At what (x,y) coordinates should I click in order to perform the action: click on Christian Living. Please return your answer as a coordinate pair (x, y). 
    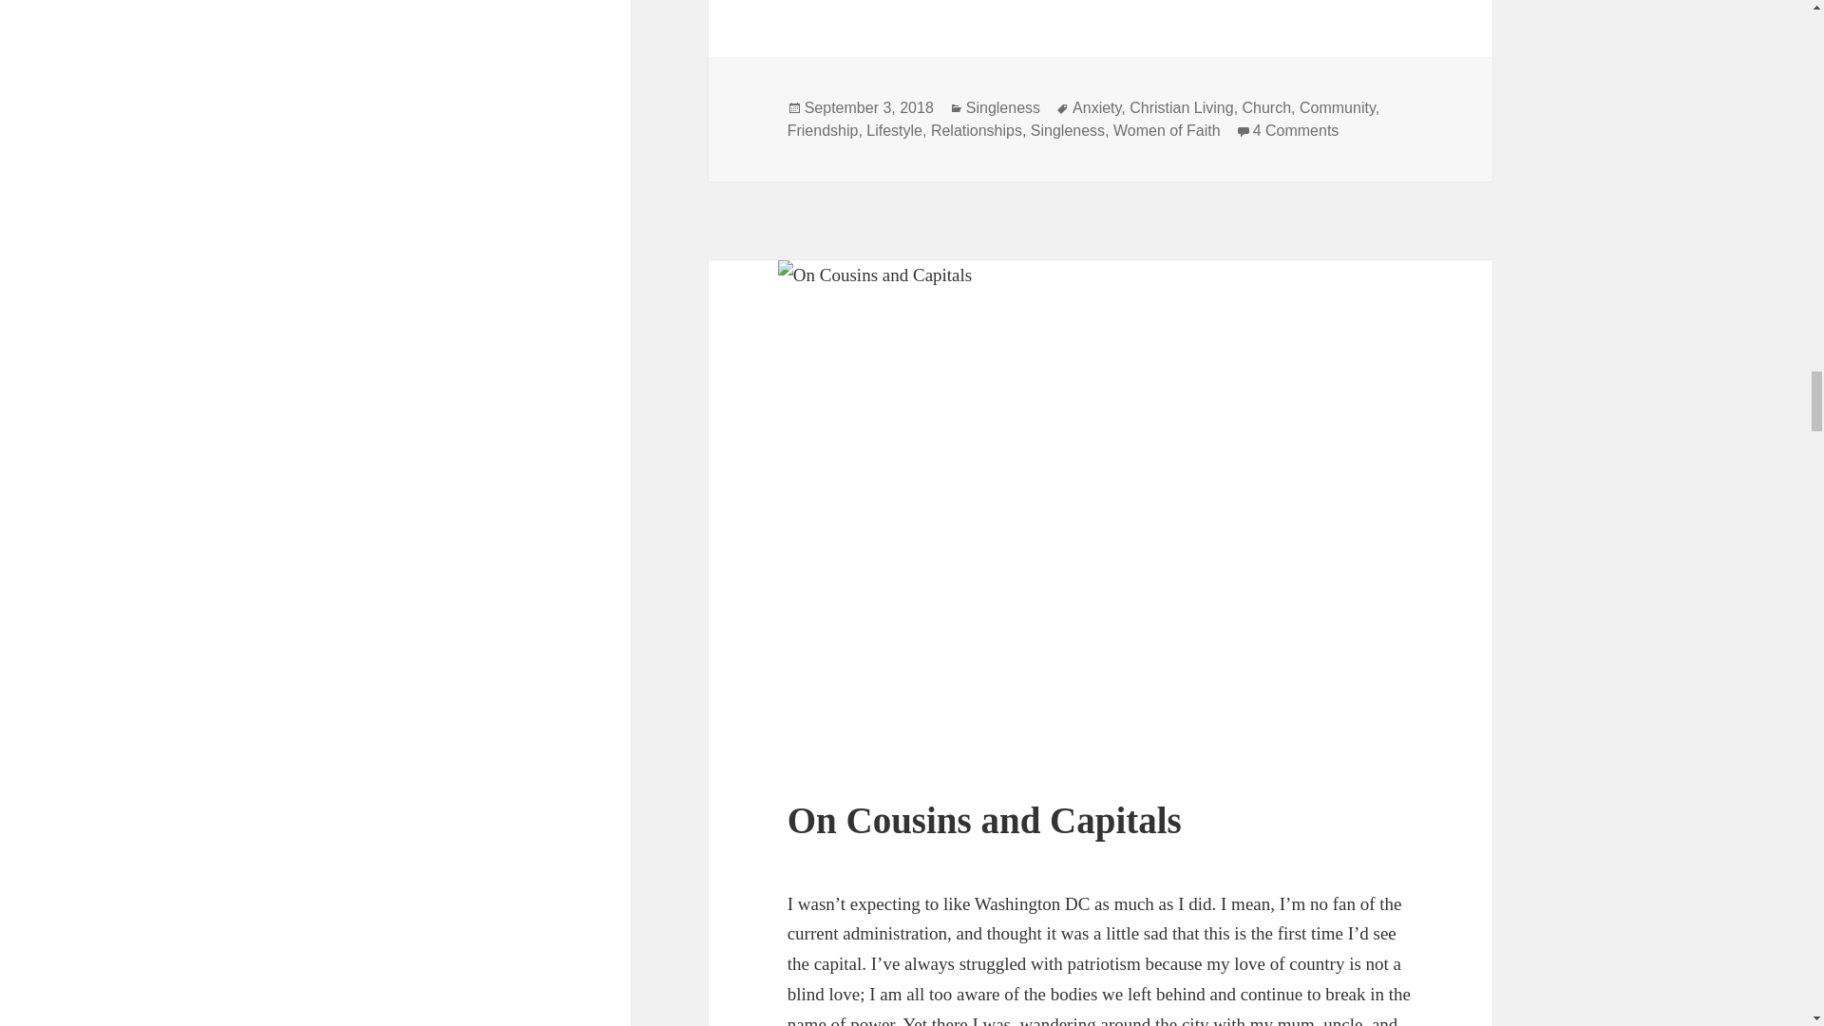
    Looking at the image, I should click on (1180, 108).